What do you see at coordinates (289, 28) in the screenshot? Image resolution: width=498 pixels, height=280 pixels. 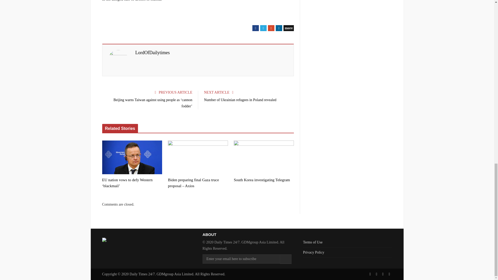 I see `more` at bounding box center [289, 28].